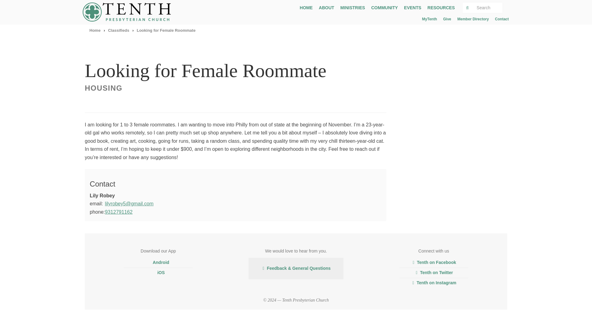  What do you see at coordinates (95, 30) in the screenshot?
I see `Home` at bounding box center [95, 30].